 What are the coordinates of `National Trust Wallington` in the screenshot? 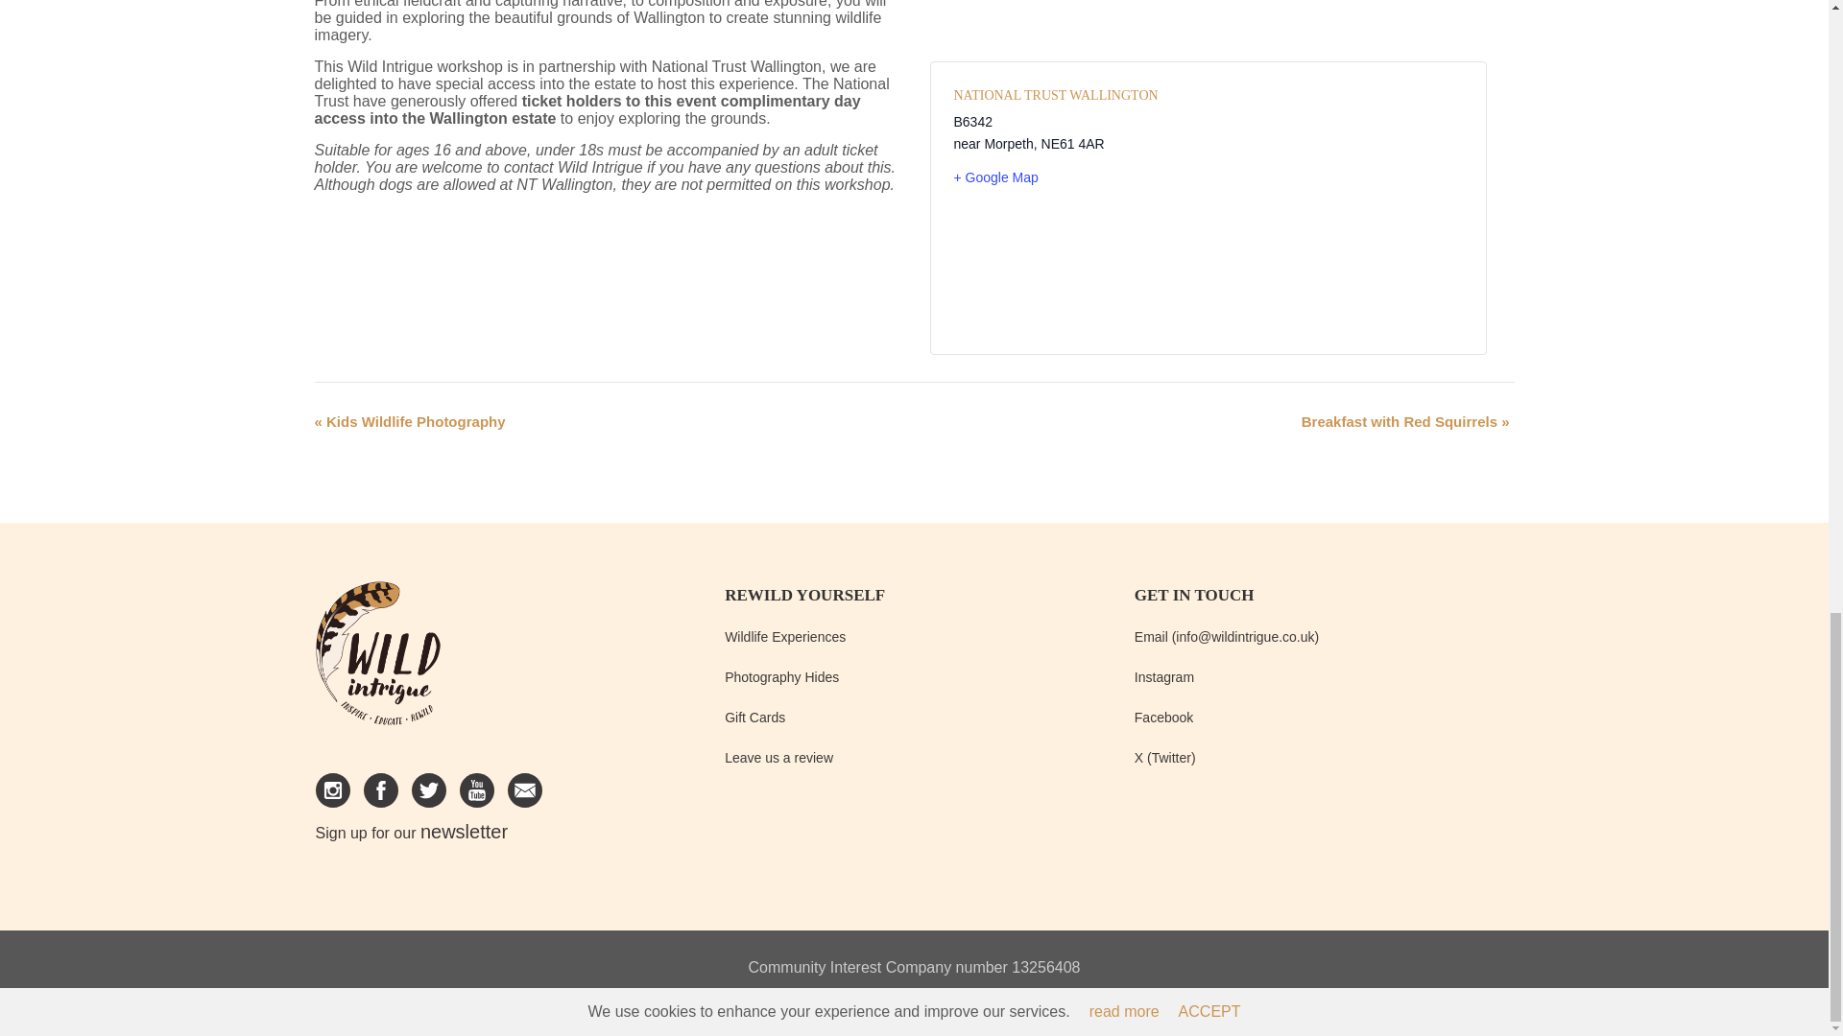 It's located at (1056, 94).